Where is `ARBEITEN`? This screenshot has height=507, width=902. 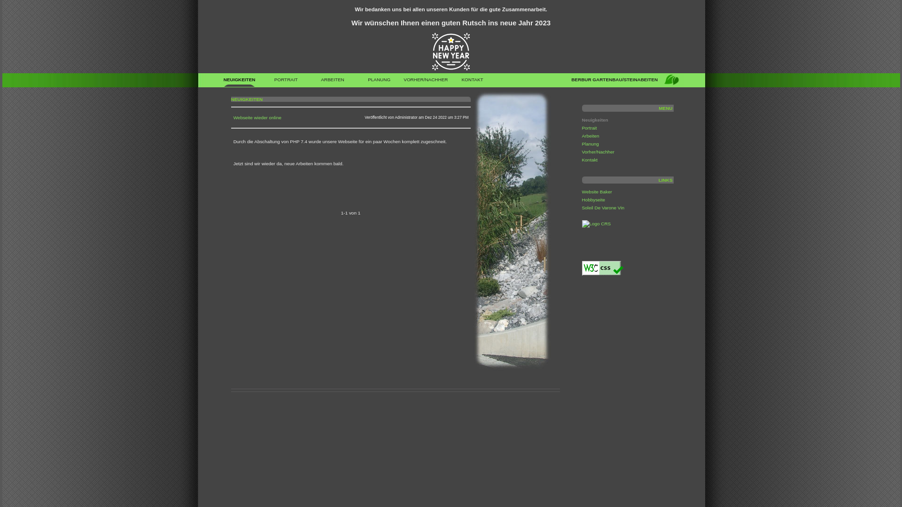 ARBEITEN is located at coordinates (333, 82).